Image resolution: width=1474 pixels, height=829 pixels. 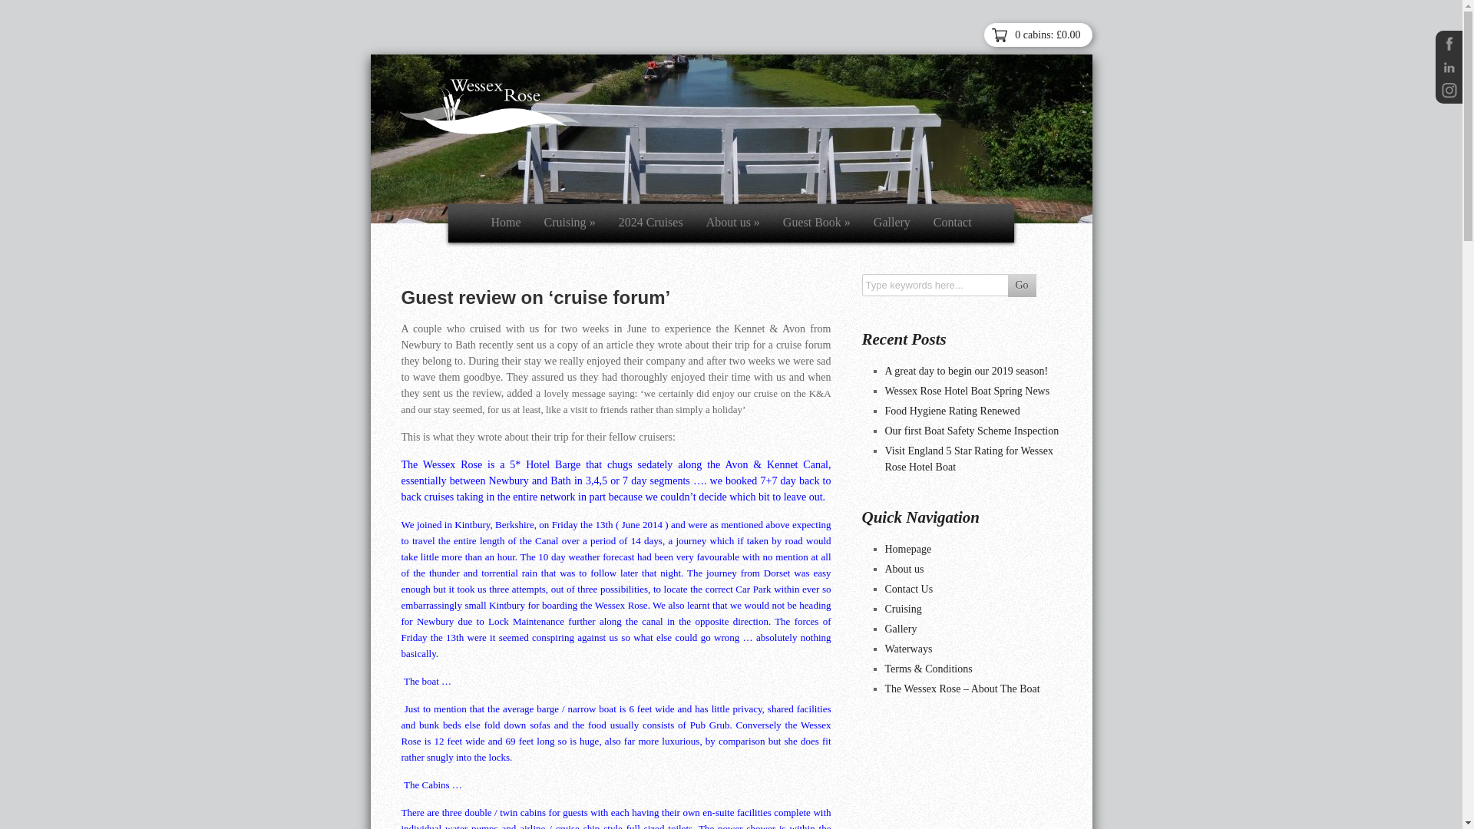 What do you see at coordinates (1449, 89) in the screenshot?
I see `Wessex Rose on Instagram` at bounding box center [1449, 89].